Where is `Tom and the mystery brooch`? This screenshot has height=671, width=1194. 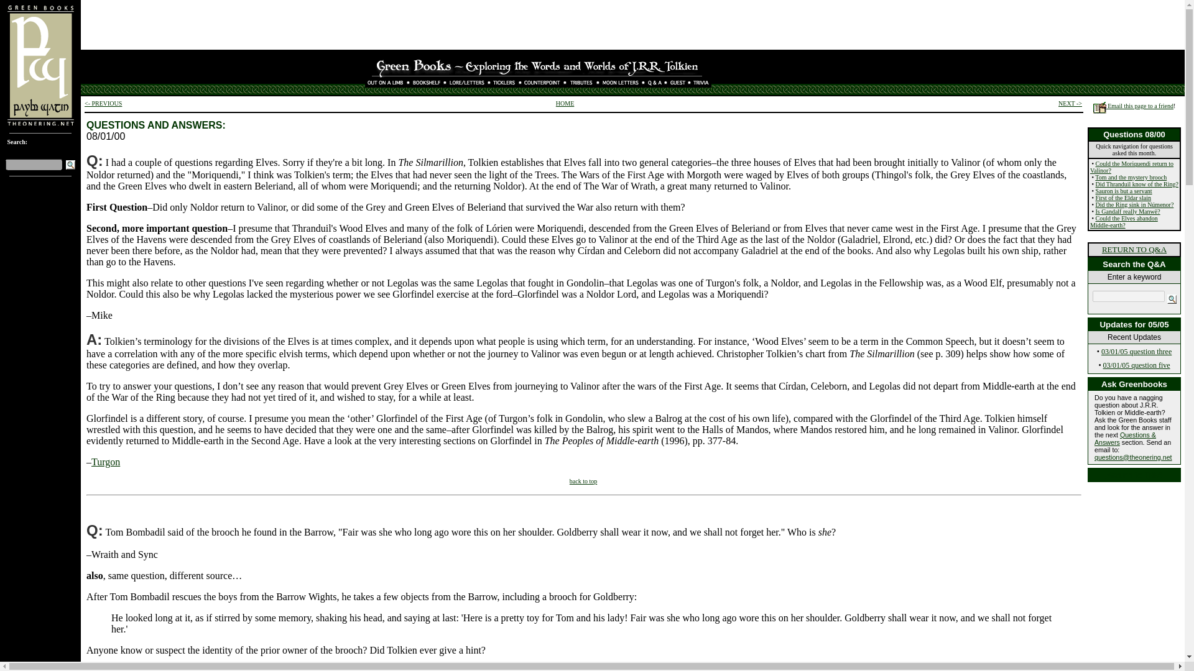 Tom and the mystery brooch is located at coordinates (1131, 176).